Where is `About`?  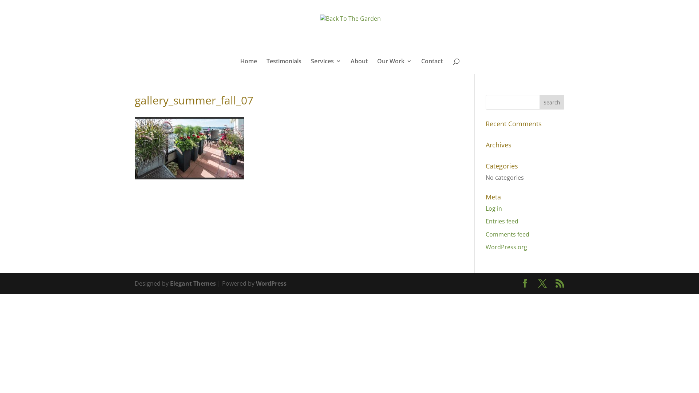 About is located at coordinates (359, 66).